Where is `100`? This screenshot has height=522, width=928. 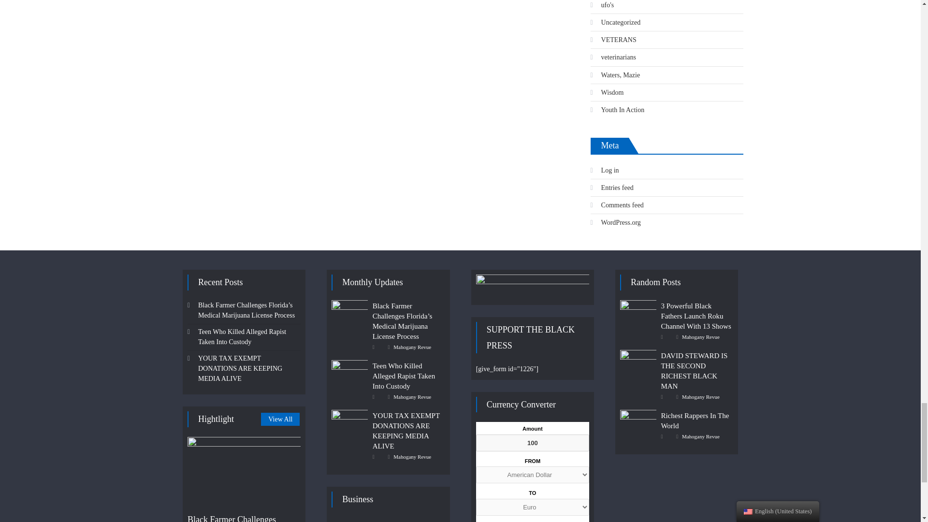 100 is located at coordinates (533, 443).